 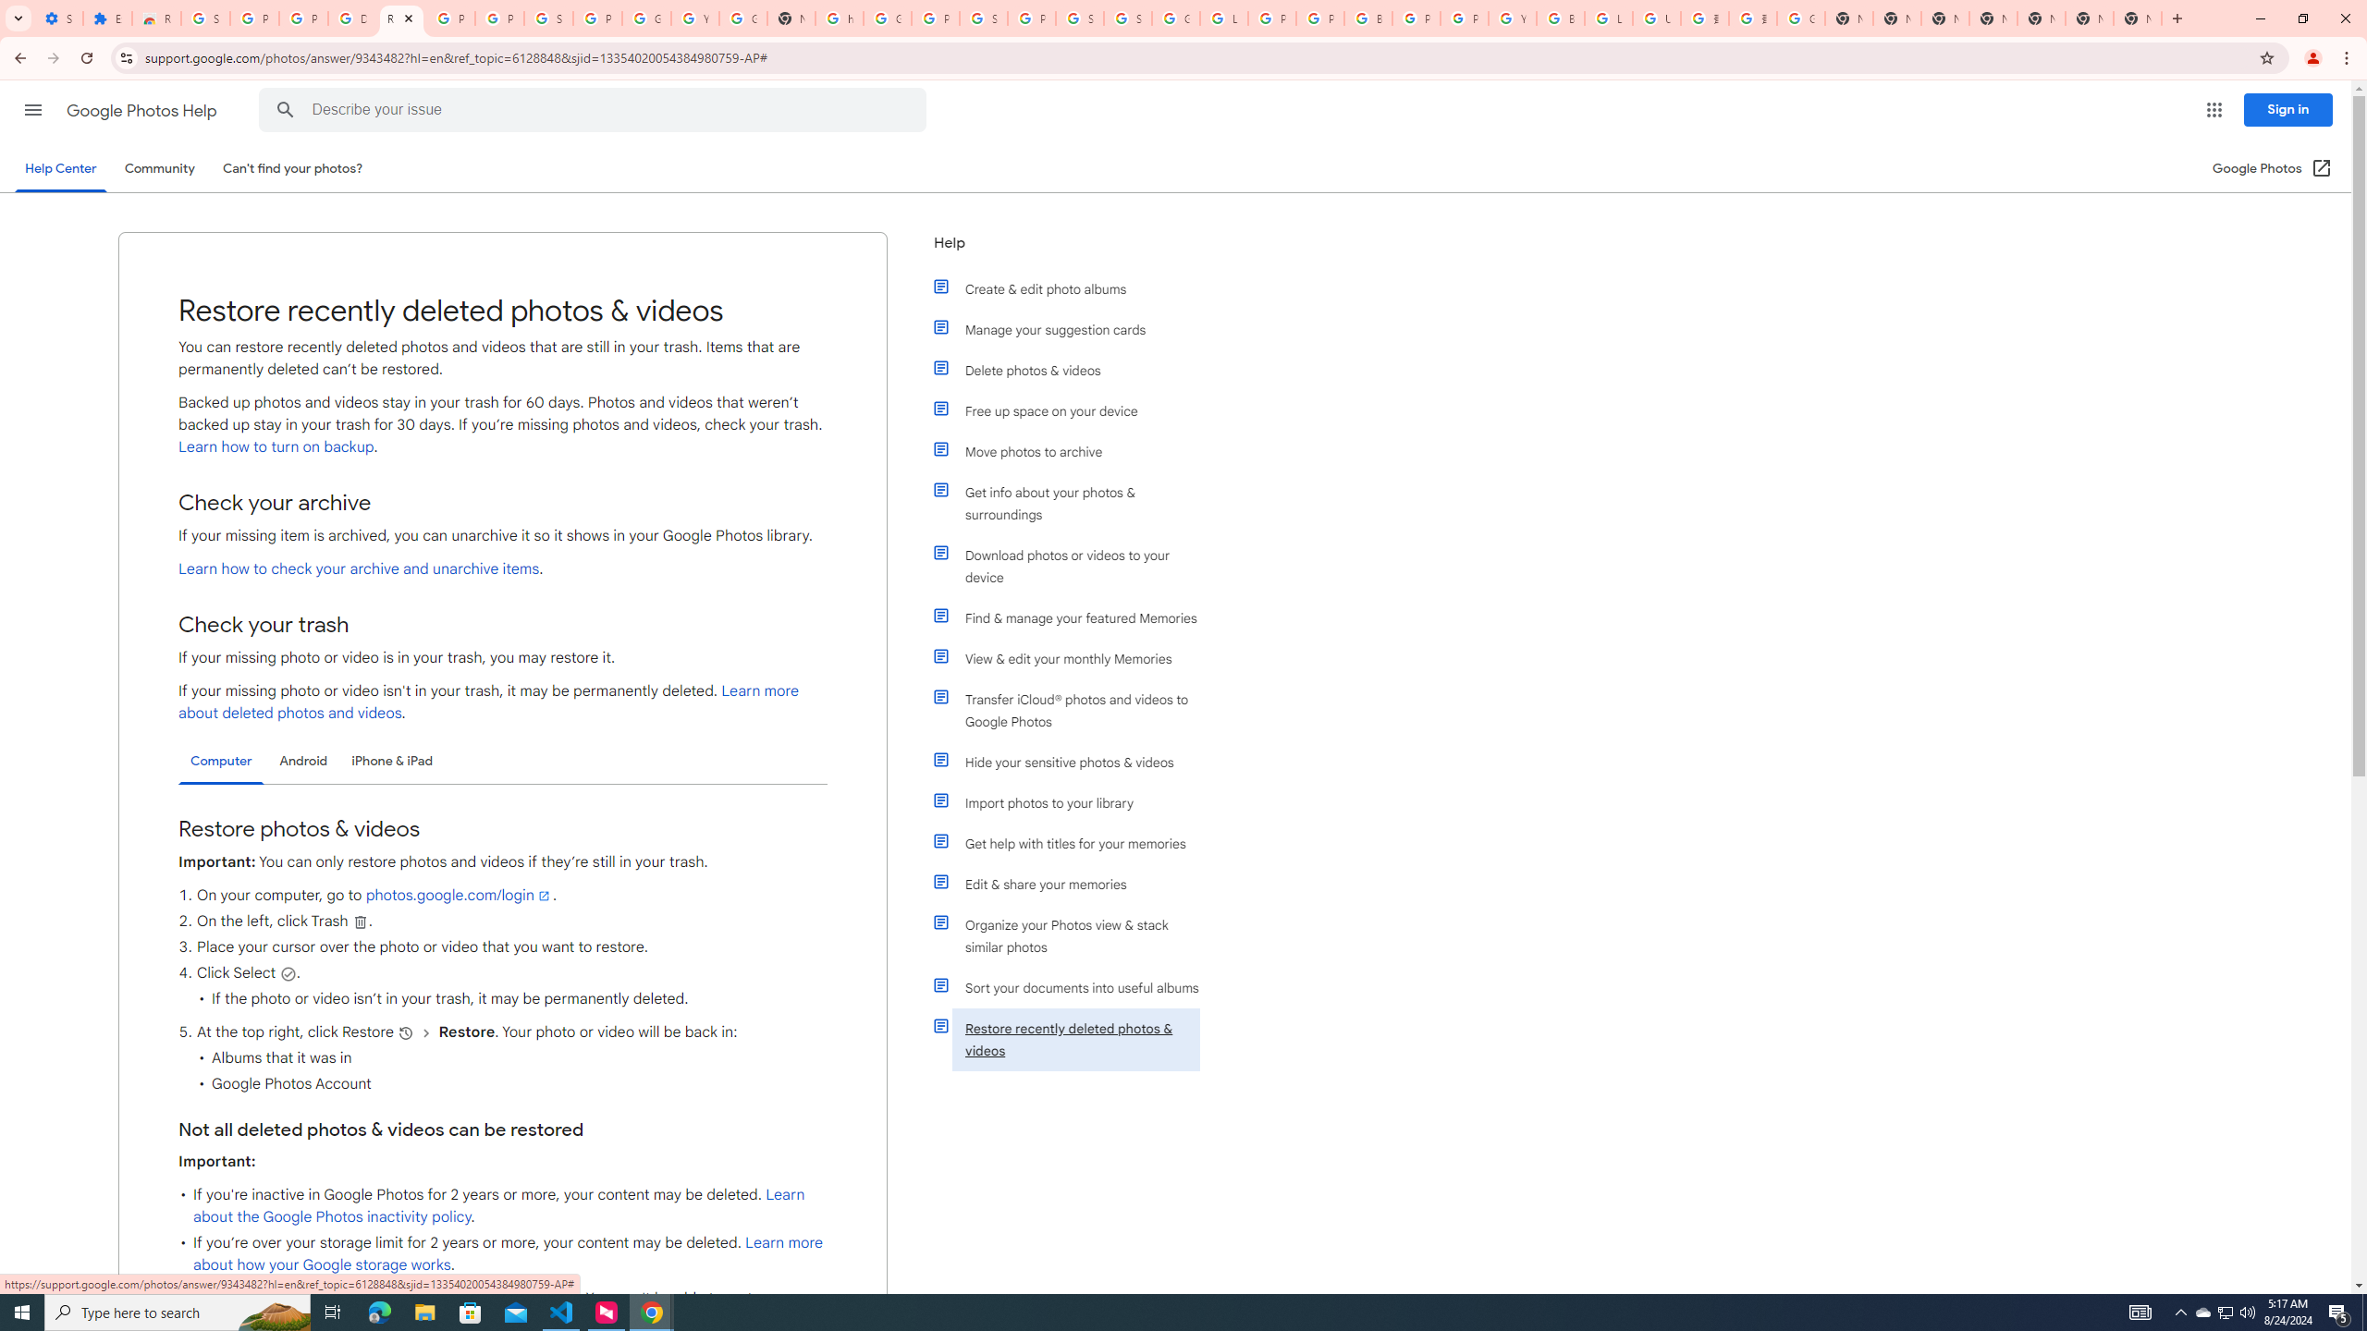 I want to click on Restore recently deleted photos & videos, so click(x=1075, y=1040).